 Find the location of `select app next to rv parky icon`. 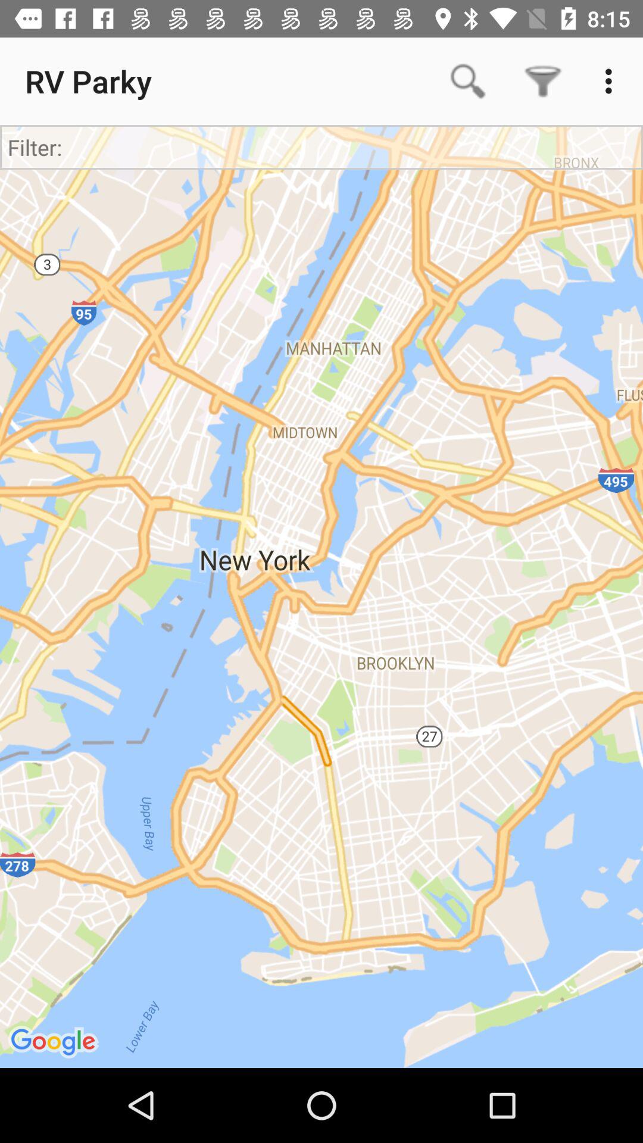

select app next to rv parky icon is located at coordinates (468, 81).